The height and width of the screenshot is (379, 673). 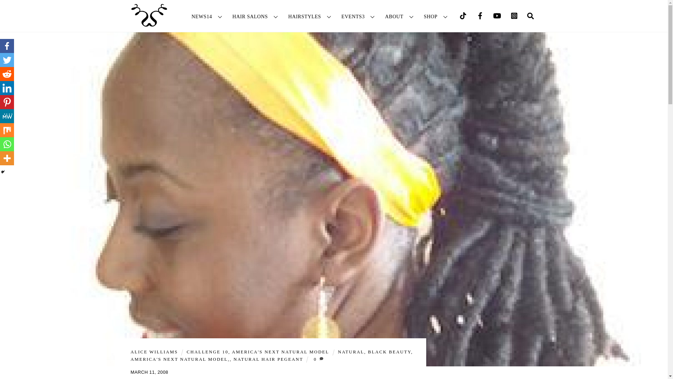 I want to click on Search, so click(x=530, y=15).